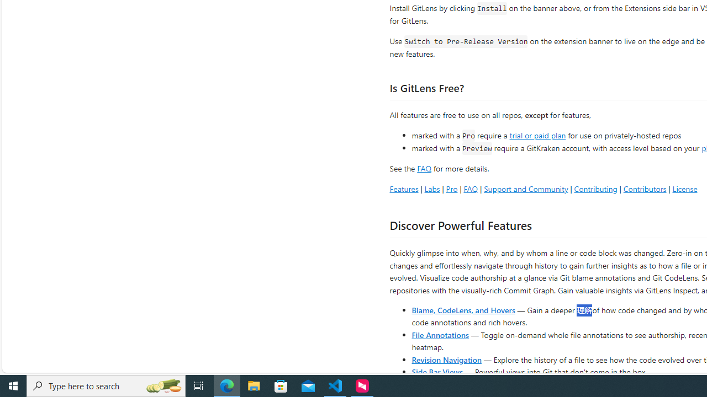  I want to click on File Annotations, so click(440, 334).